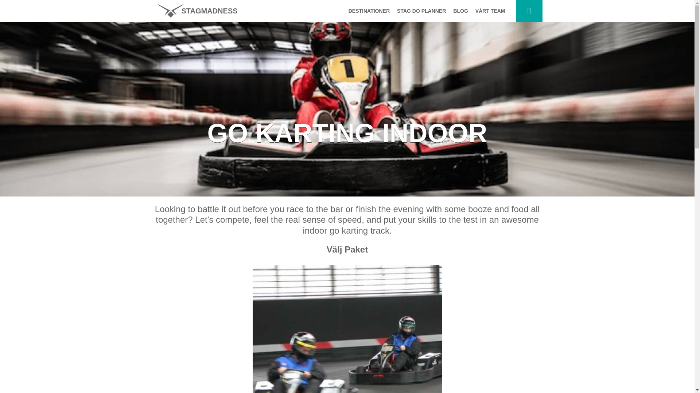  Describe the element at coordinates (367, 116) in the screenshot. I see `BERLIN` at that location.